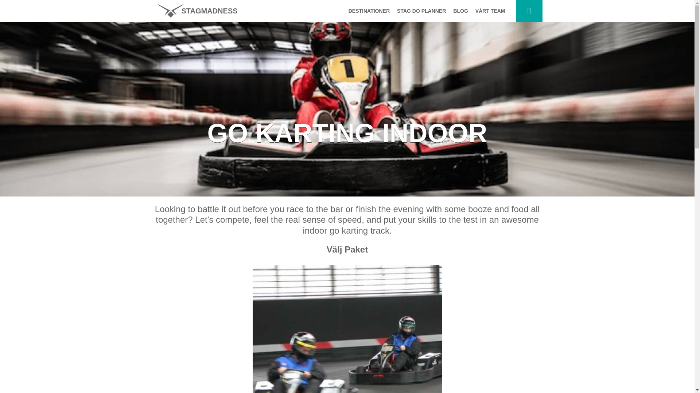  Describe the element at coordinates (367, 116) in the screenshot. I see `BERLIN` at that location.